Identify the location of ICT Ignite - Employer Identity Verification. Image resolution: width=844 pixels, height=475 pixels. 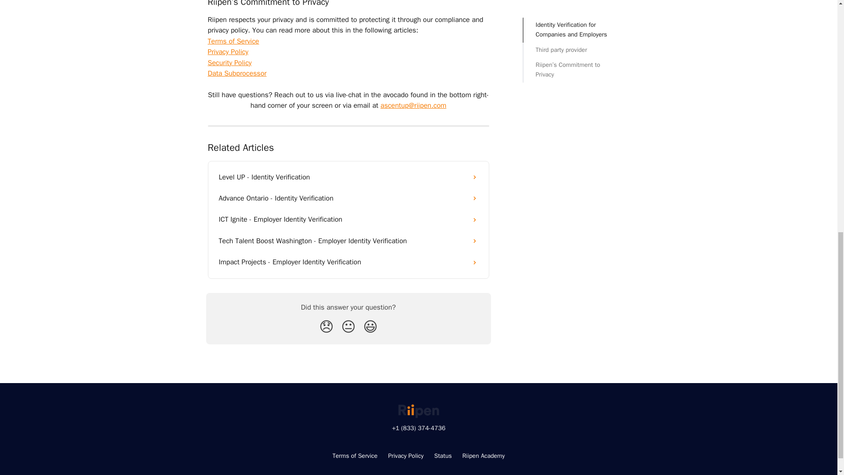
(348, 219).